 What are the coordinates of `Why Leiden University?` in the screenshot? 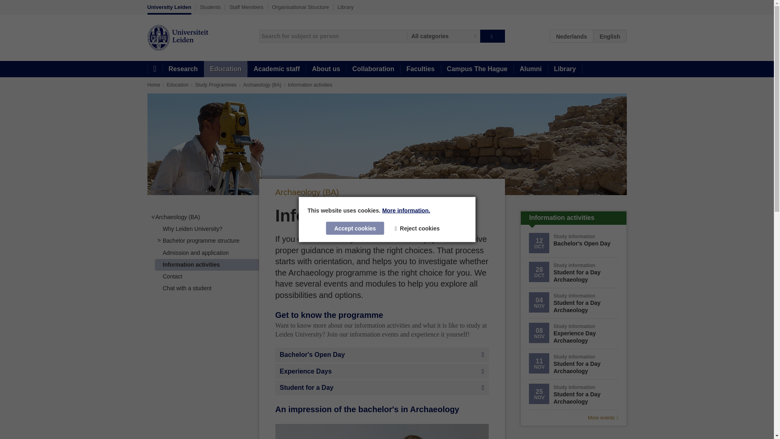 It's located at (192, 229).